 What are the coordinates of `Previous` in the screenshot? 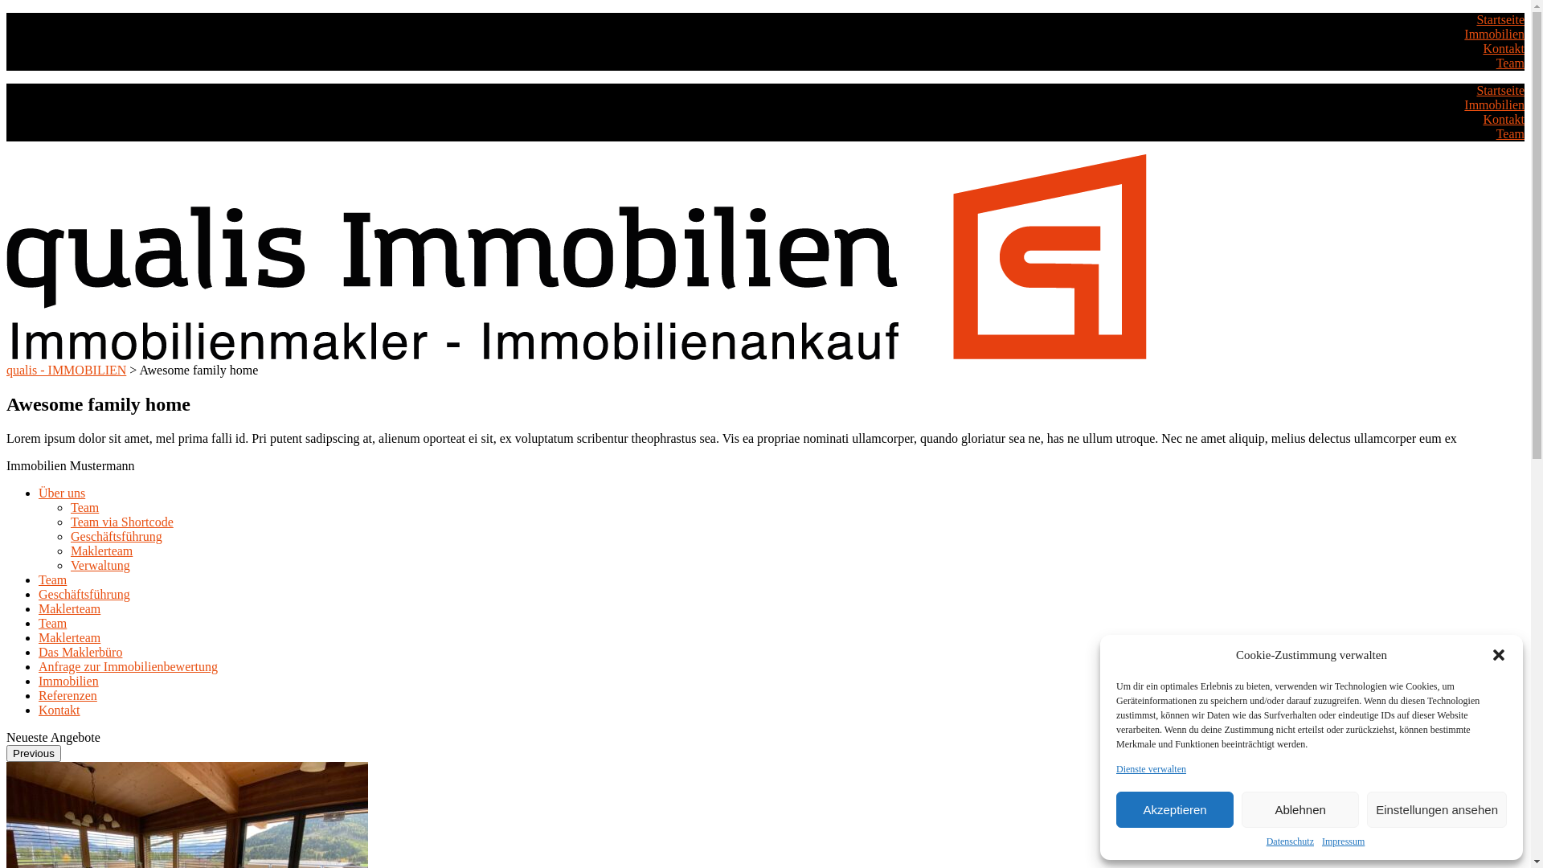 It's located at (34, 754).